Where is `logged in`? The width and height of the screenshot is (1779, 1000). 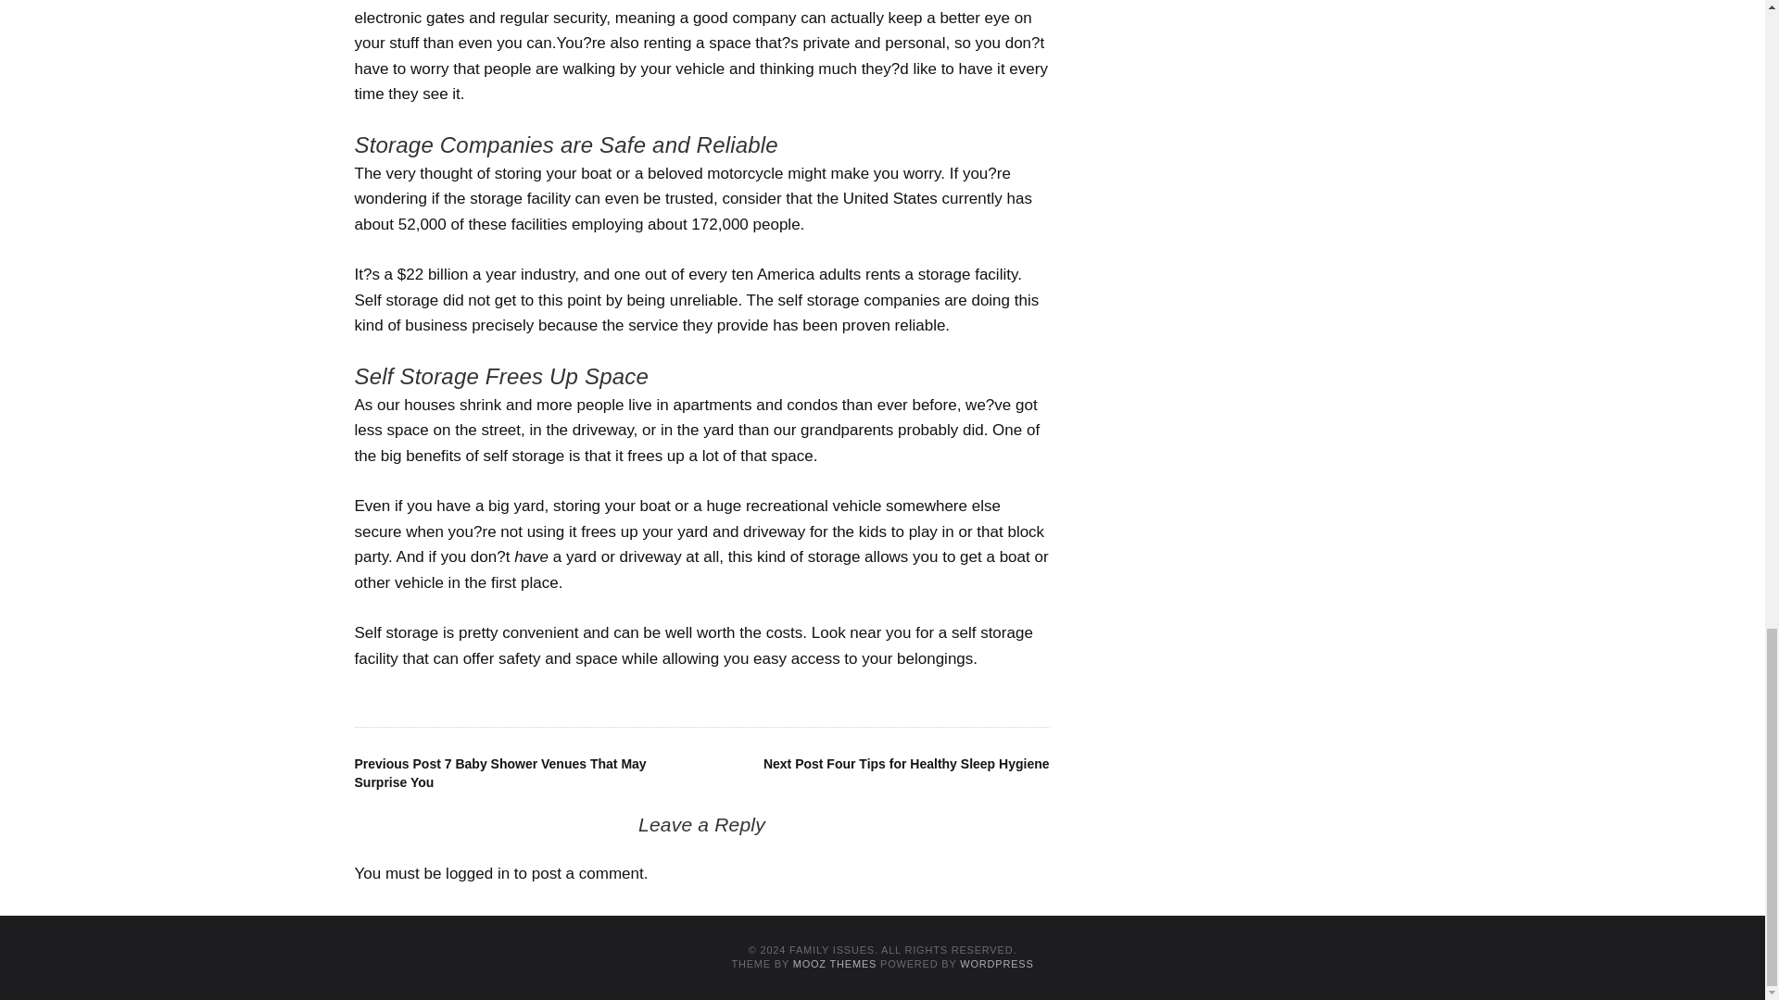 logged in is located at coordinates (477, 873).